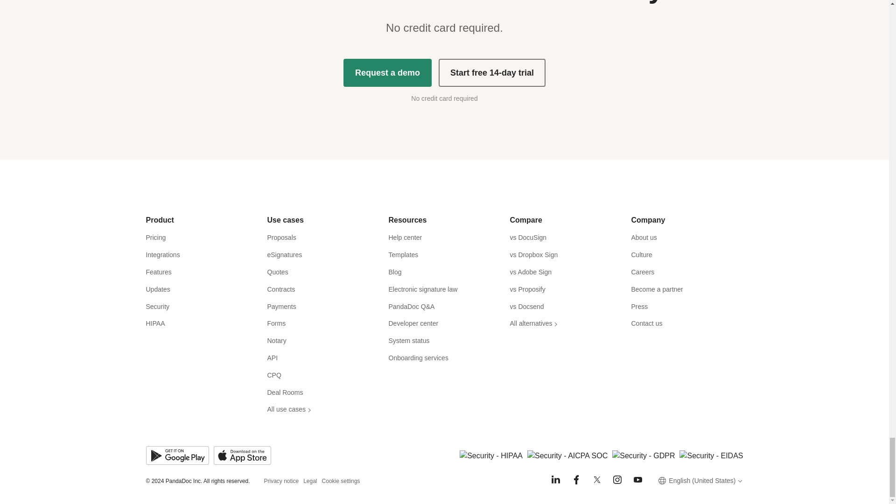 The image size is (896, 504). What do you see at coordinates (637, 480) in the screenshot?
I see `Youtube` at bounding box center [637, 480].